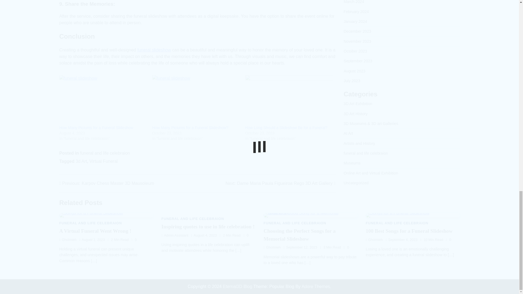 This screenshot has width=523, height=294. I want to click on How Many Pictures for a Funeral Slideshow, so click(103, 100).